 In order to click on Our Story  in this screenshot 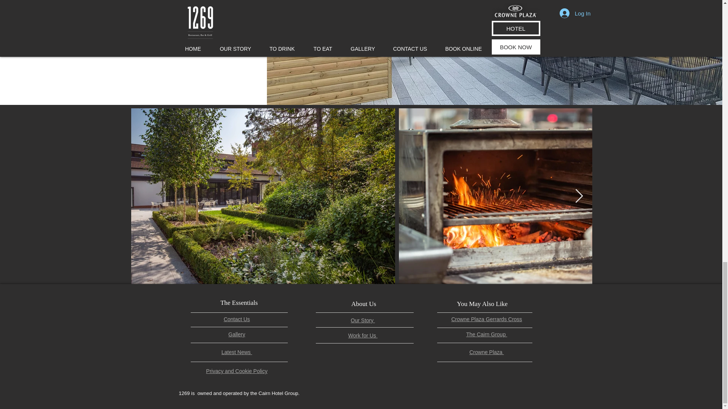, I will do `click(362, 320)`.